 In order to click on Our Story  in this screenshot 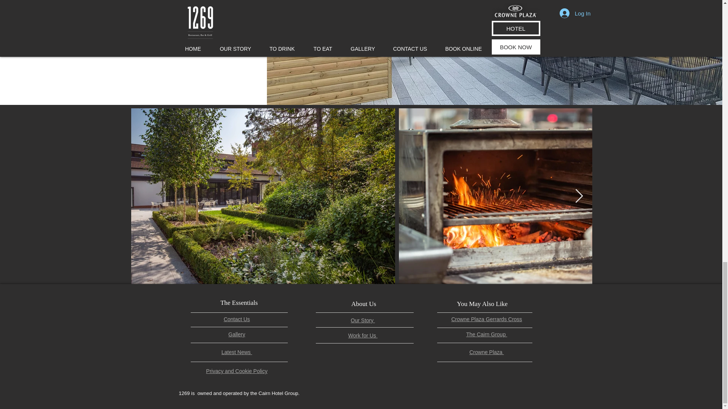, I will do `click(362, 320)`.